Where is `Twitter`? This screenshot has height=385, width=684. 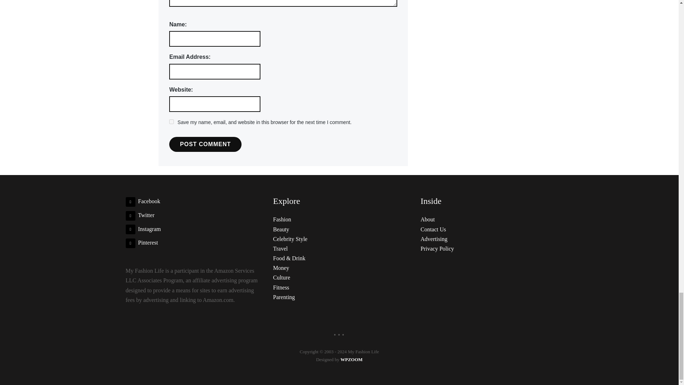
Twitter is located at coordinates (140, 215).